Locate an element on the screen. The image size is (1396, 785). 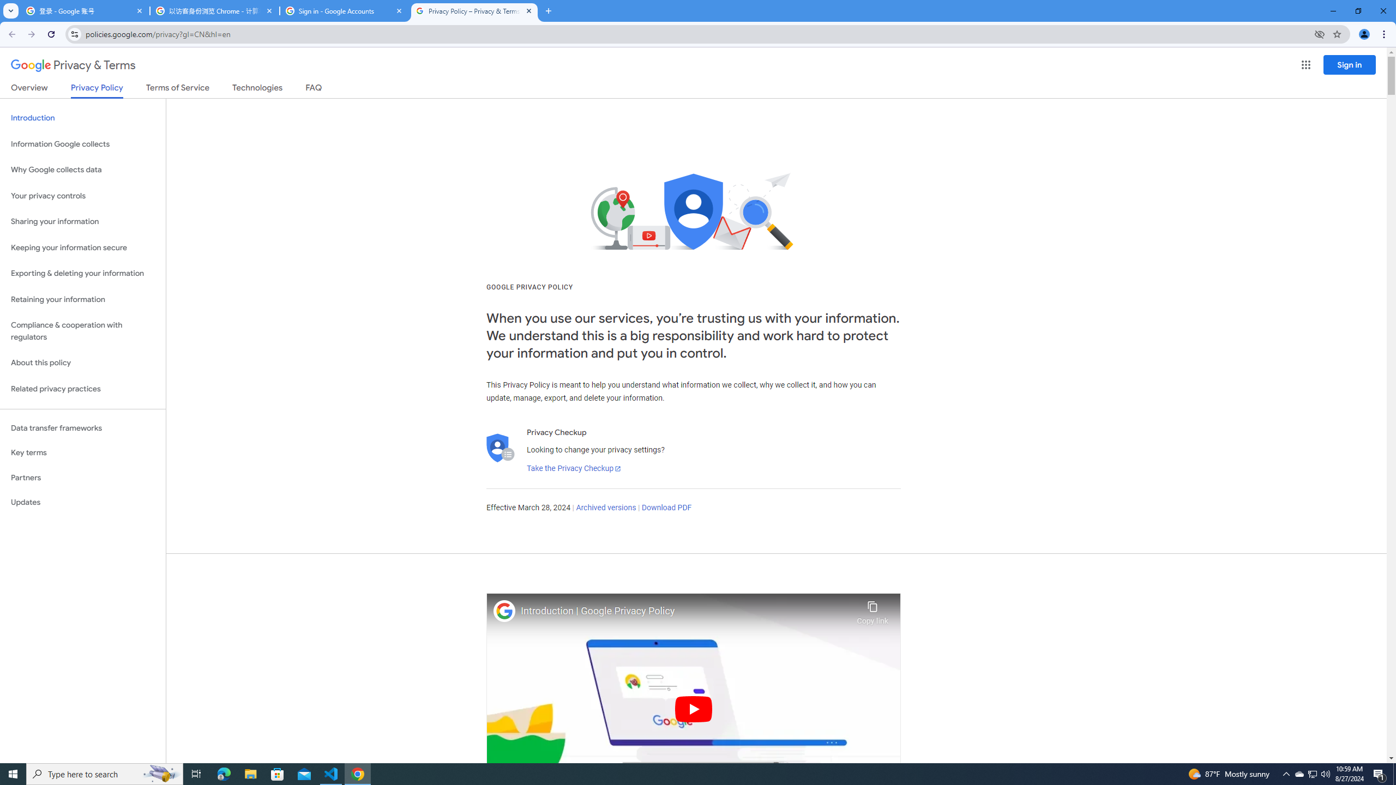
Archived versions is located at coordinates (605, 508).